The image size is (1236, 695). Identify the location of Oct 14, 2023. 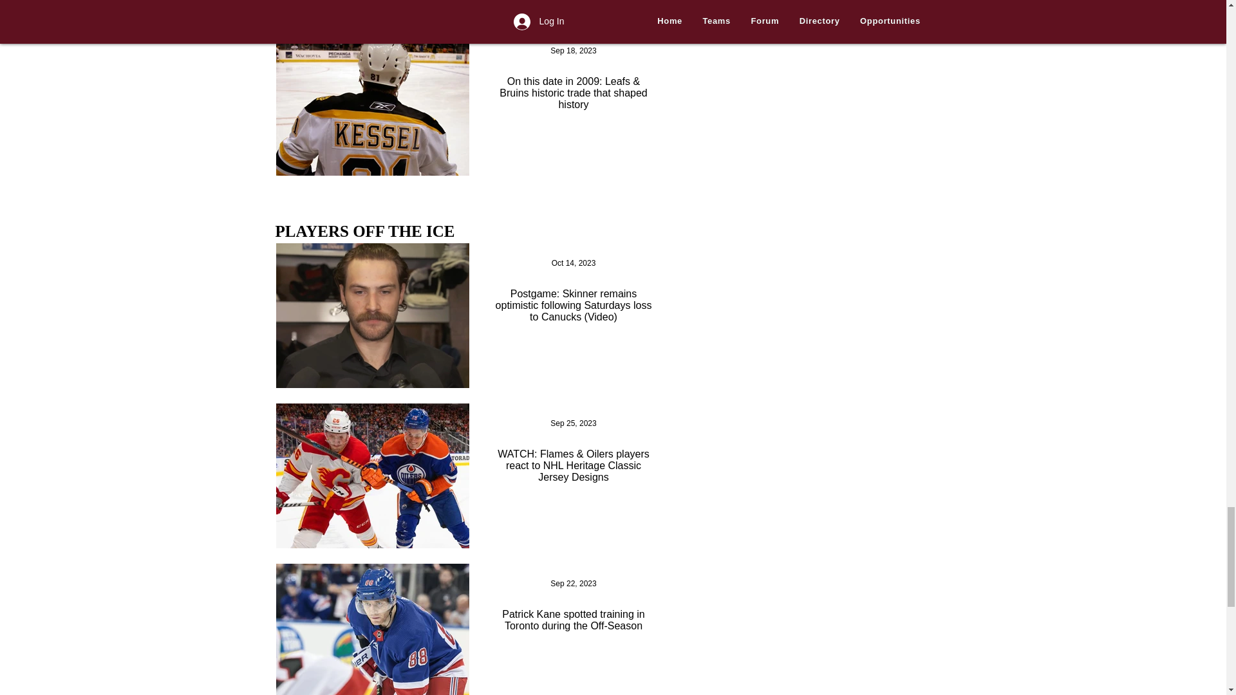
(573, 263).